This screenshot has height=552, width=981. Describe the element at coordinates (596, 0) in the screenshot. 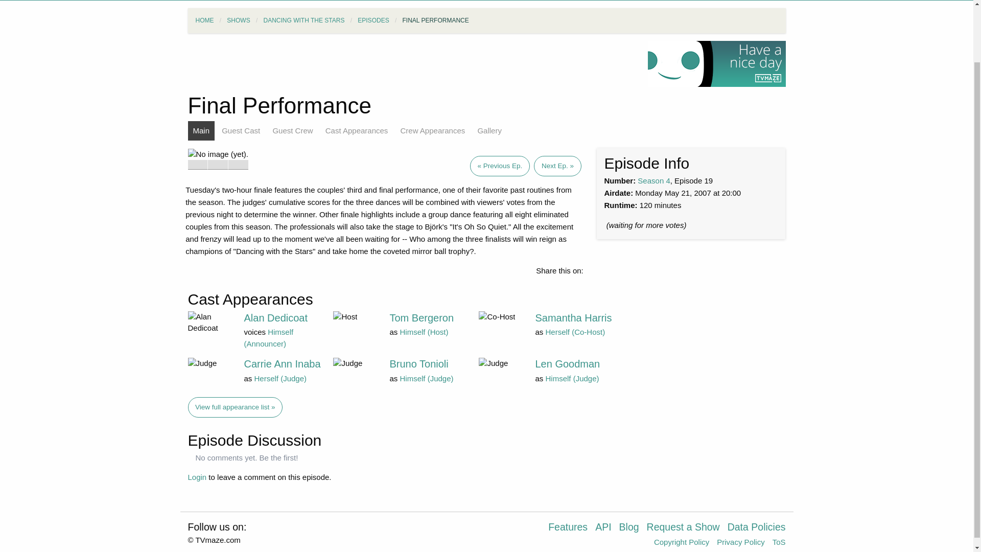

I see `Forums` at that location.